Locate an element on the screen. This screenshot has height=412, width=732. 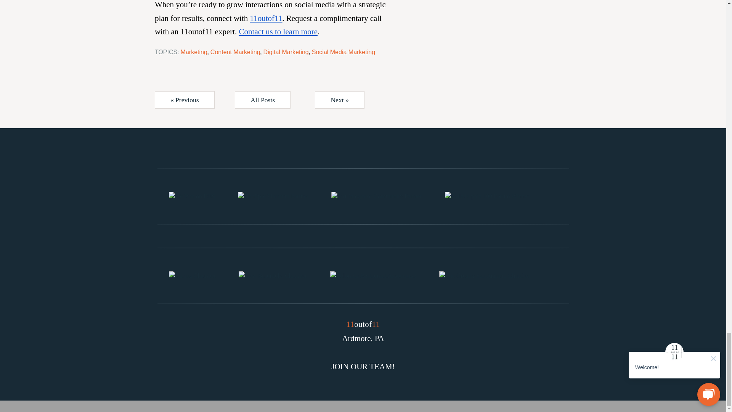
Digital Marketing is located at coordinates (286, 52).